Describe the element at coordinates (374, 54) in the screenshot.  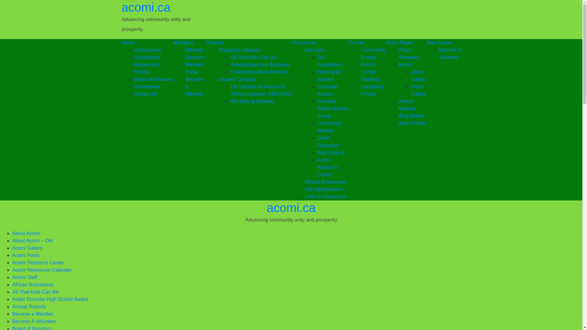
I see `Community Events` at that location.